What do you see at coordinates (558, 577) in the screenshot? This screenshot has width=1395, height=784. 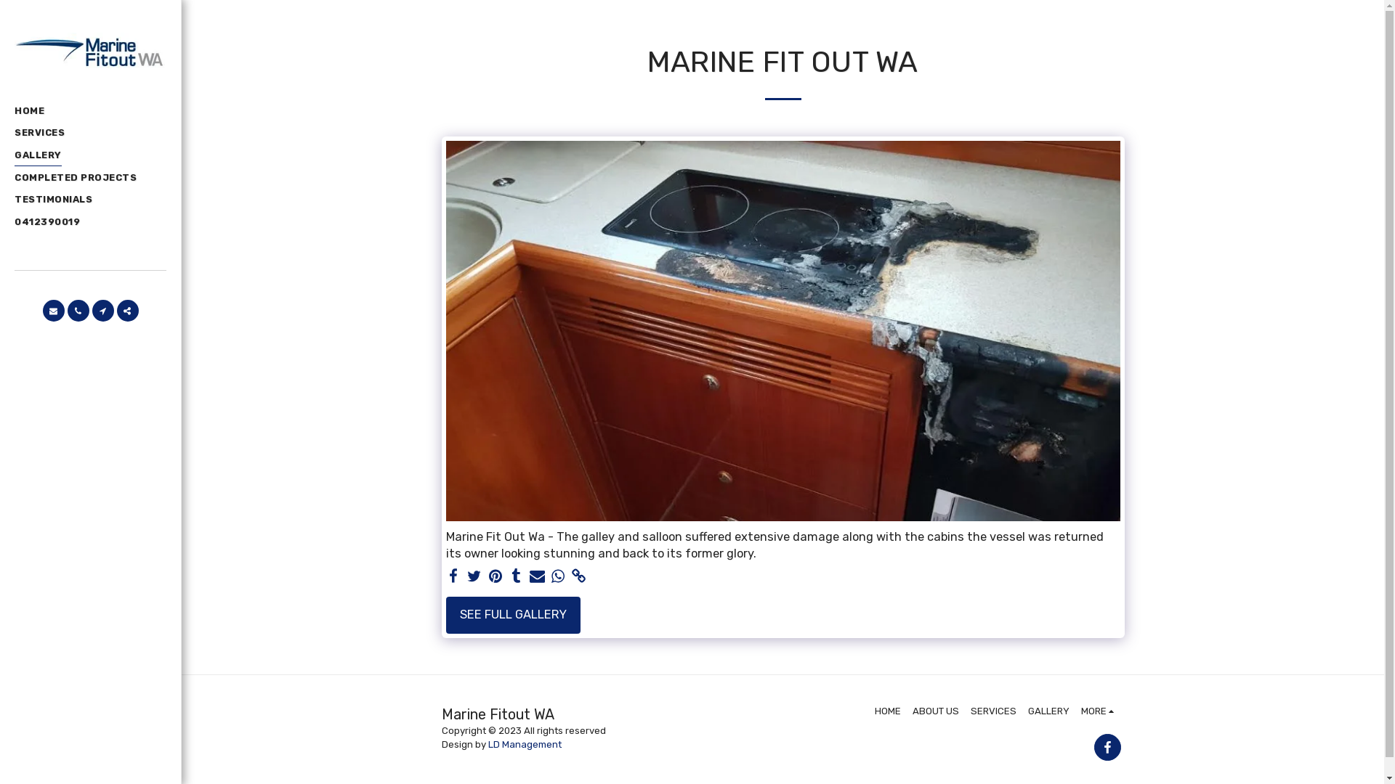 I see ` ` at bounding box center [558, 577].